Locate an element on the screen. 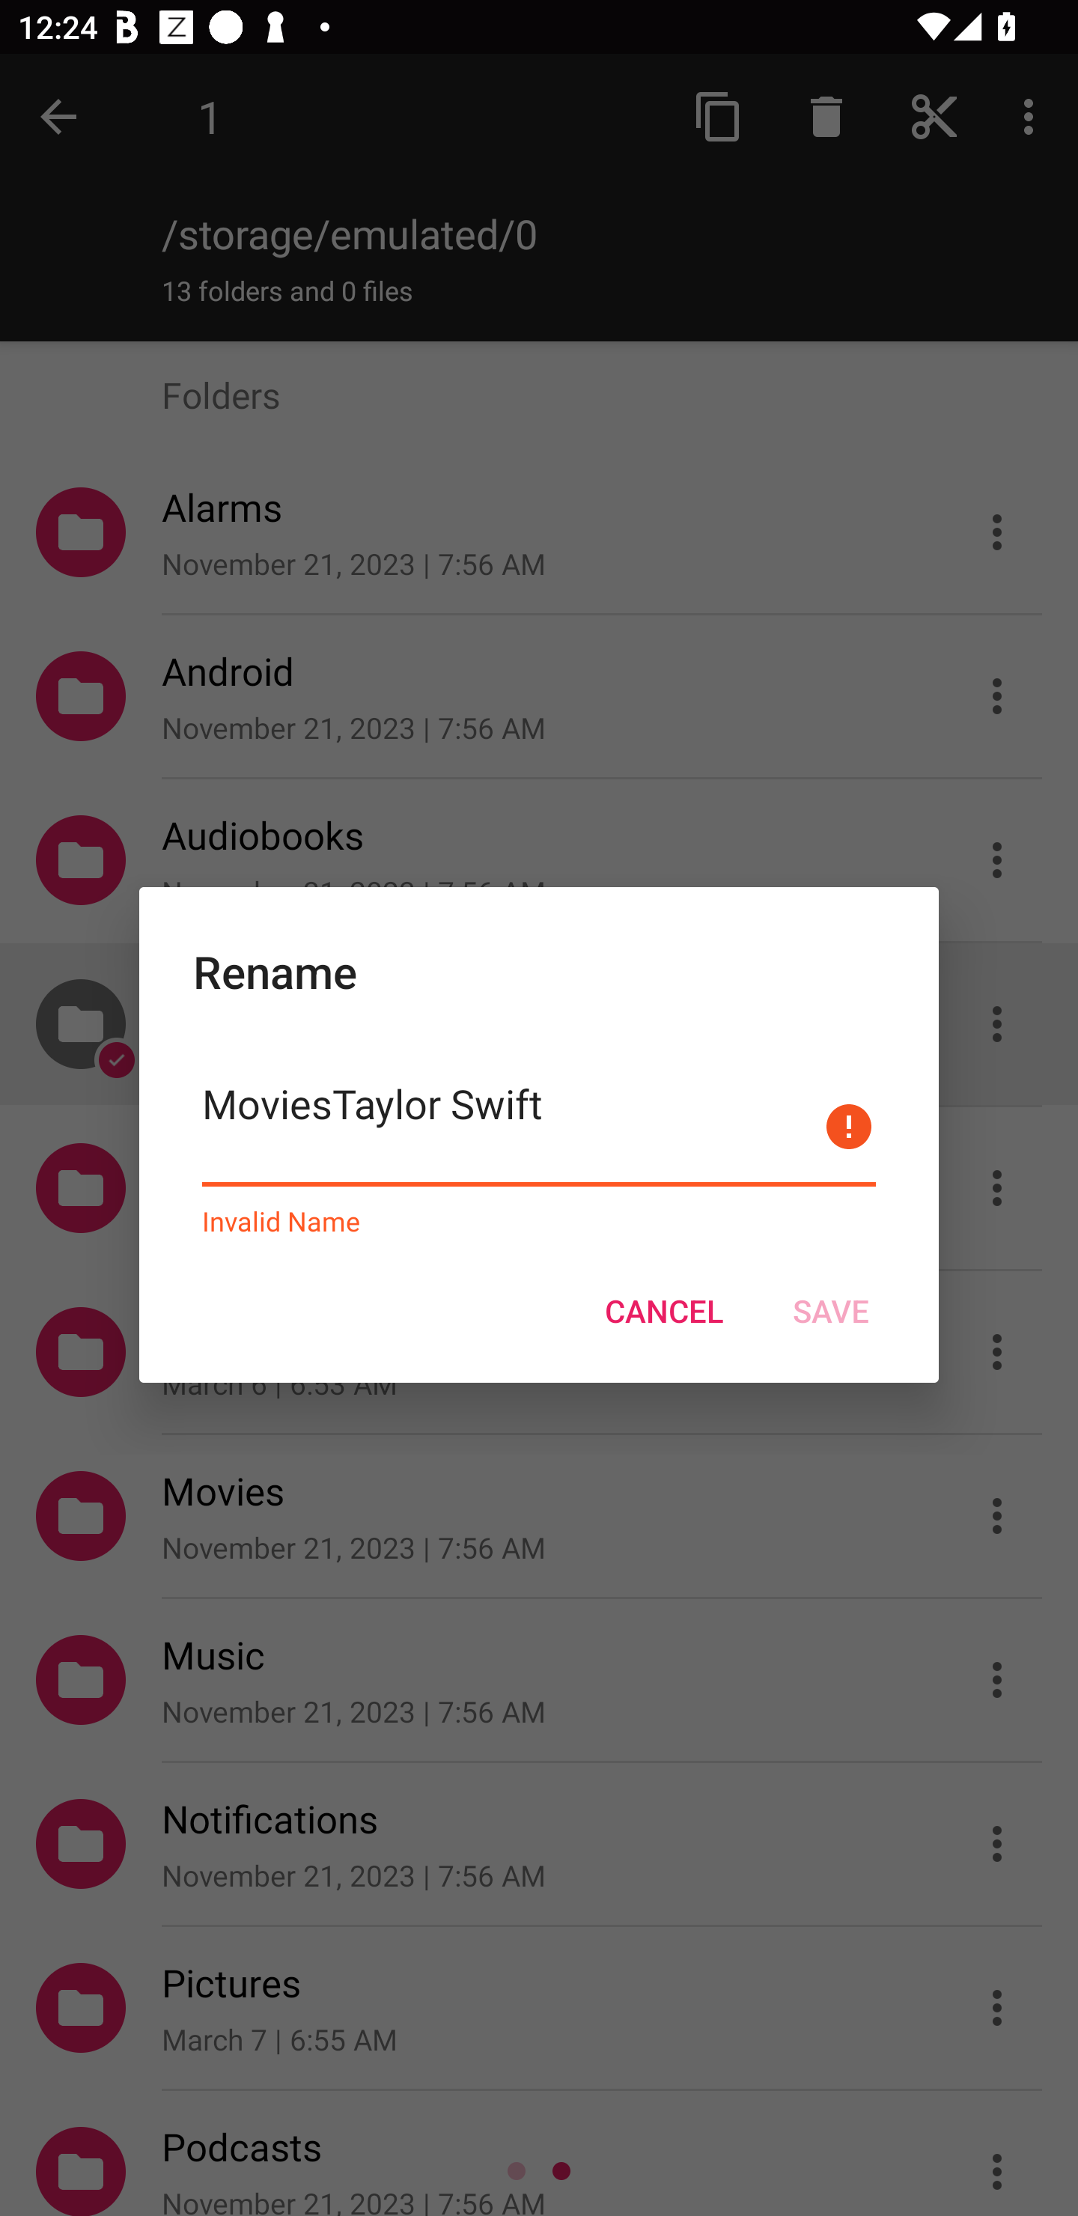  SAVE is located at coordinates (831, 1310).